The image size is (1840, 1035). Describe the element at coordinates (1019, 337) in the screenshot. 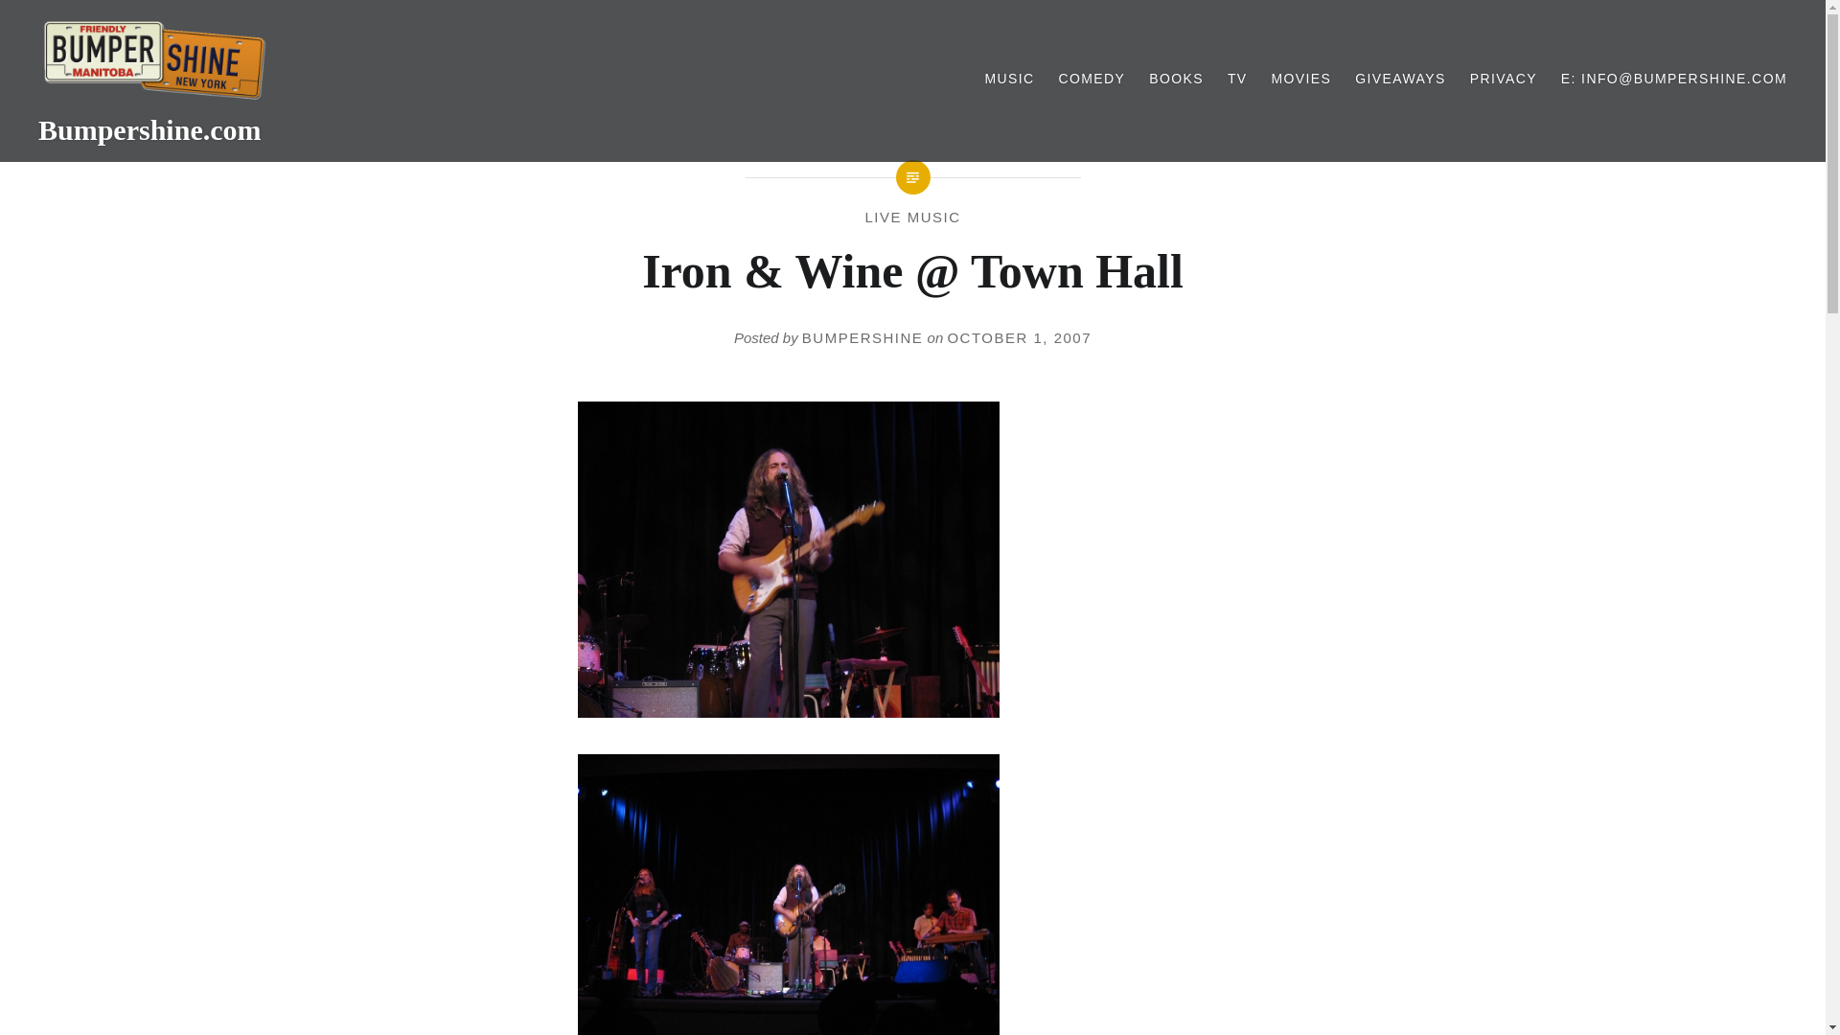

I see `OCTOBER 1, 2007` at that location.